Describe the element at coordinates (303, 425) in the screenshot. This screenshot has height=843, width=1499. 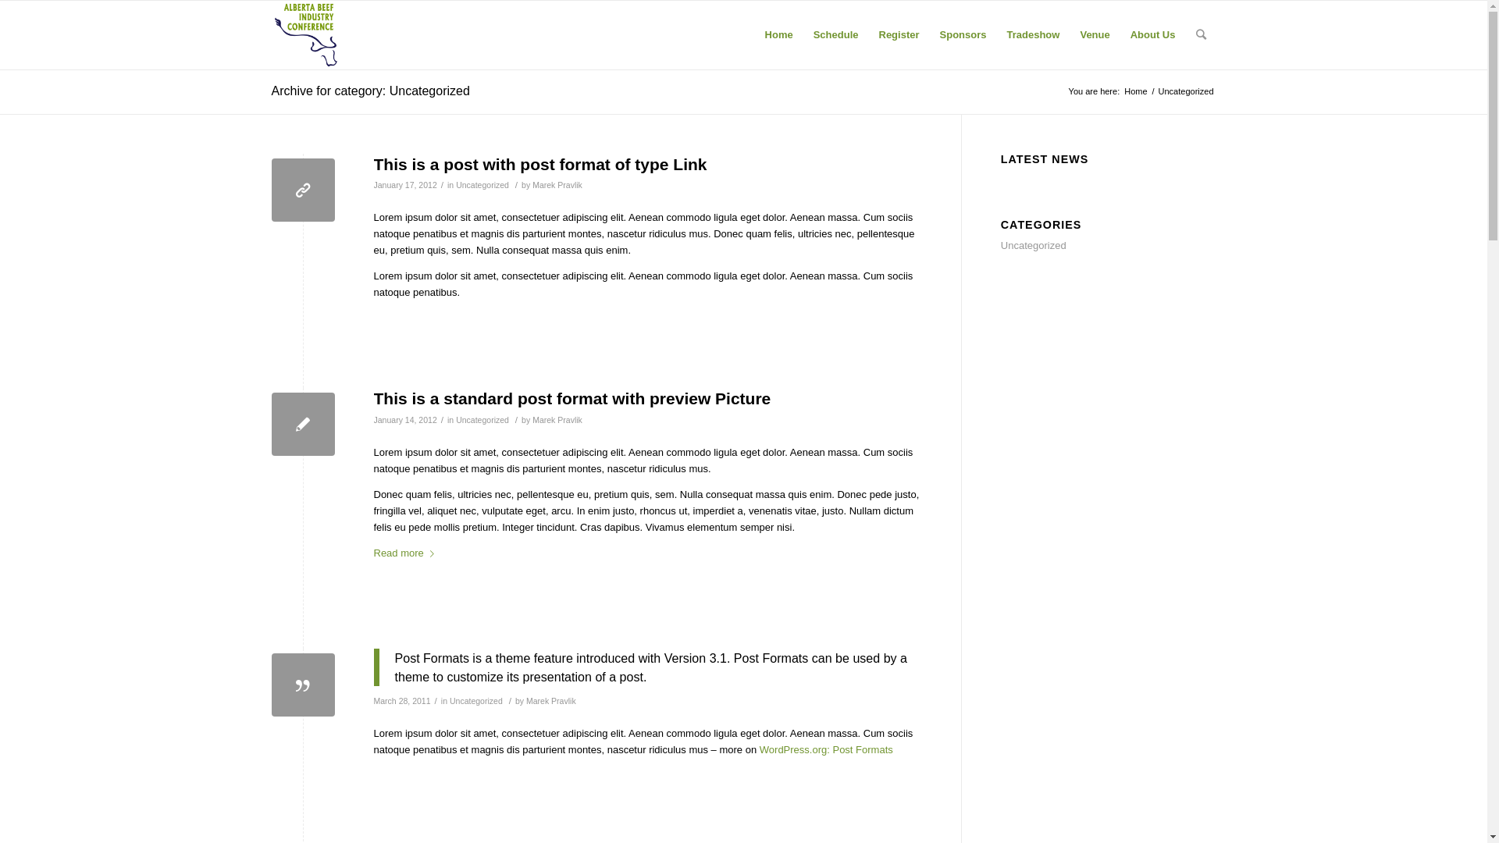
I see `This is a standard post format with preview Picture` at that location.